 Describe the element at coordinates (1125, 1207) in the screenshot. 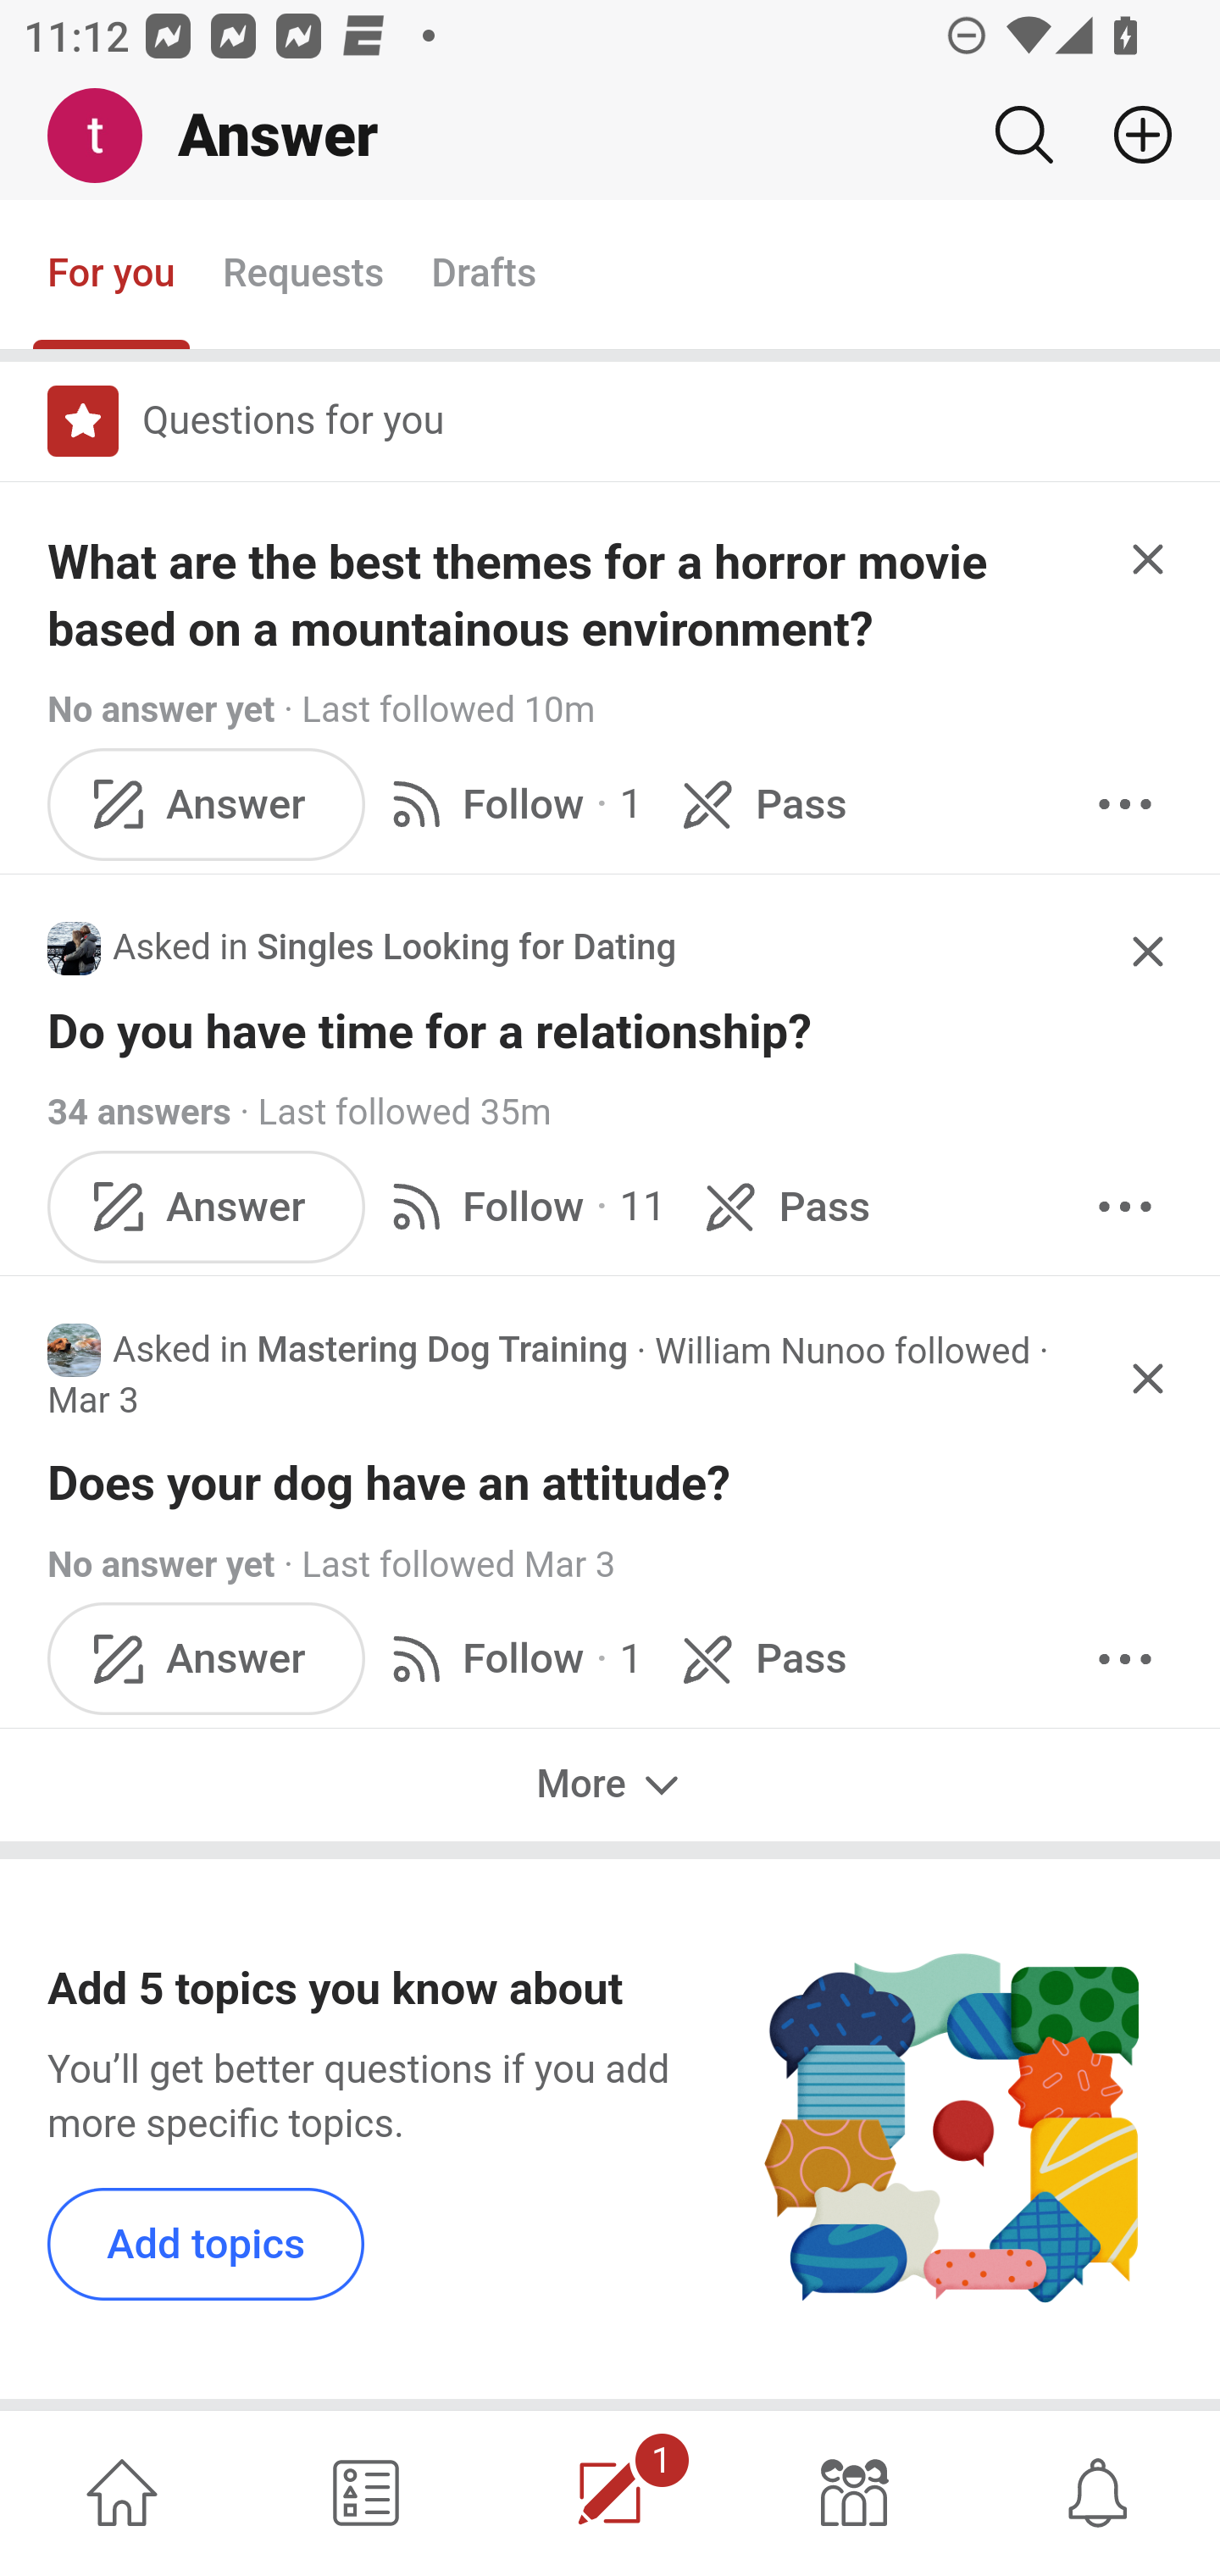

I see `More` at that location.